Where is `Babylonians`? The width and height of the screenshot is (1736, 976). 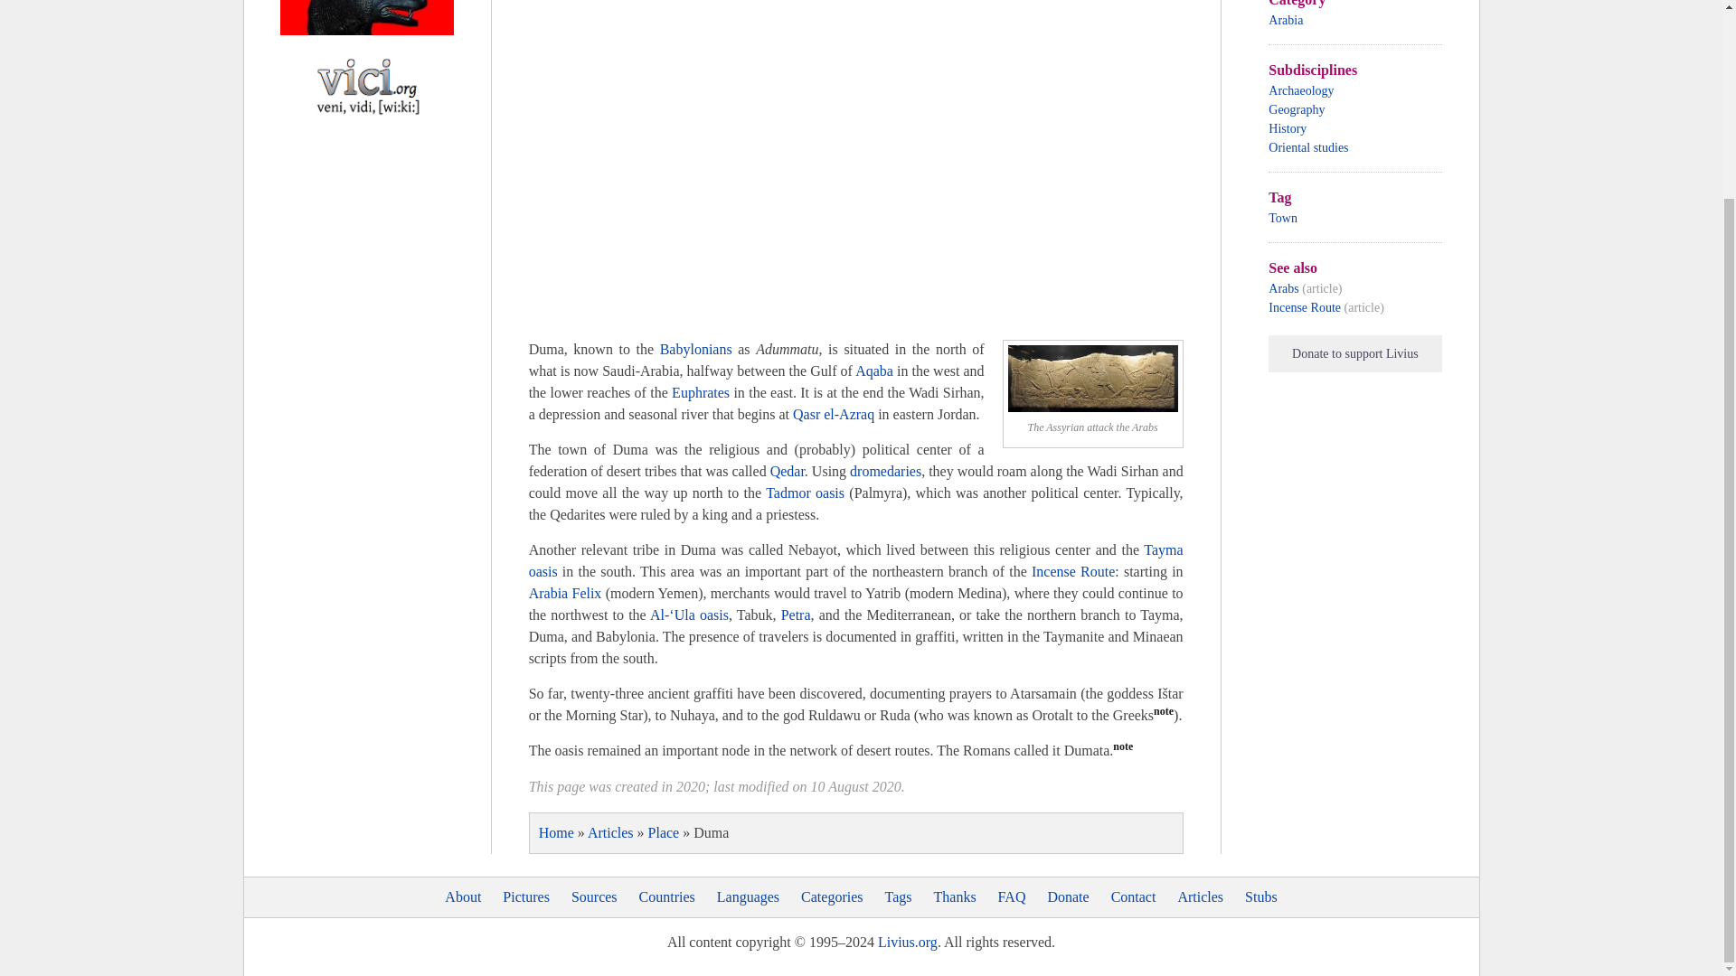 Babylonians is located at coordinates (696, 349).